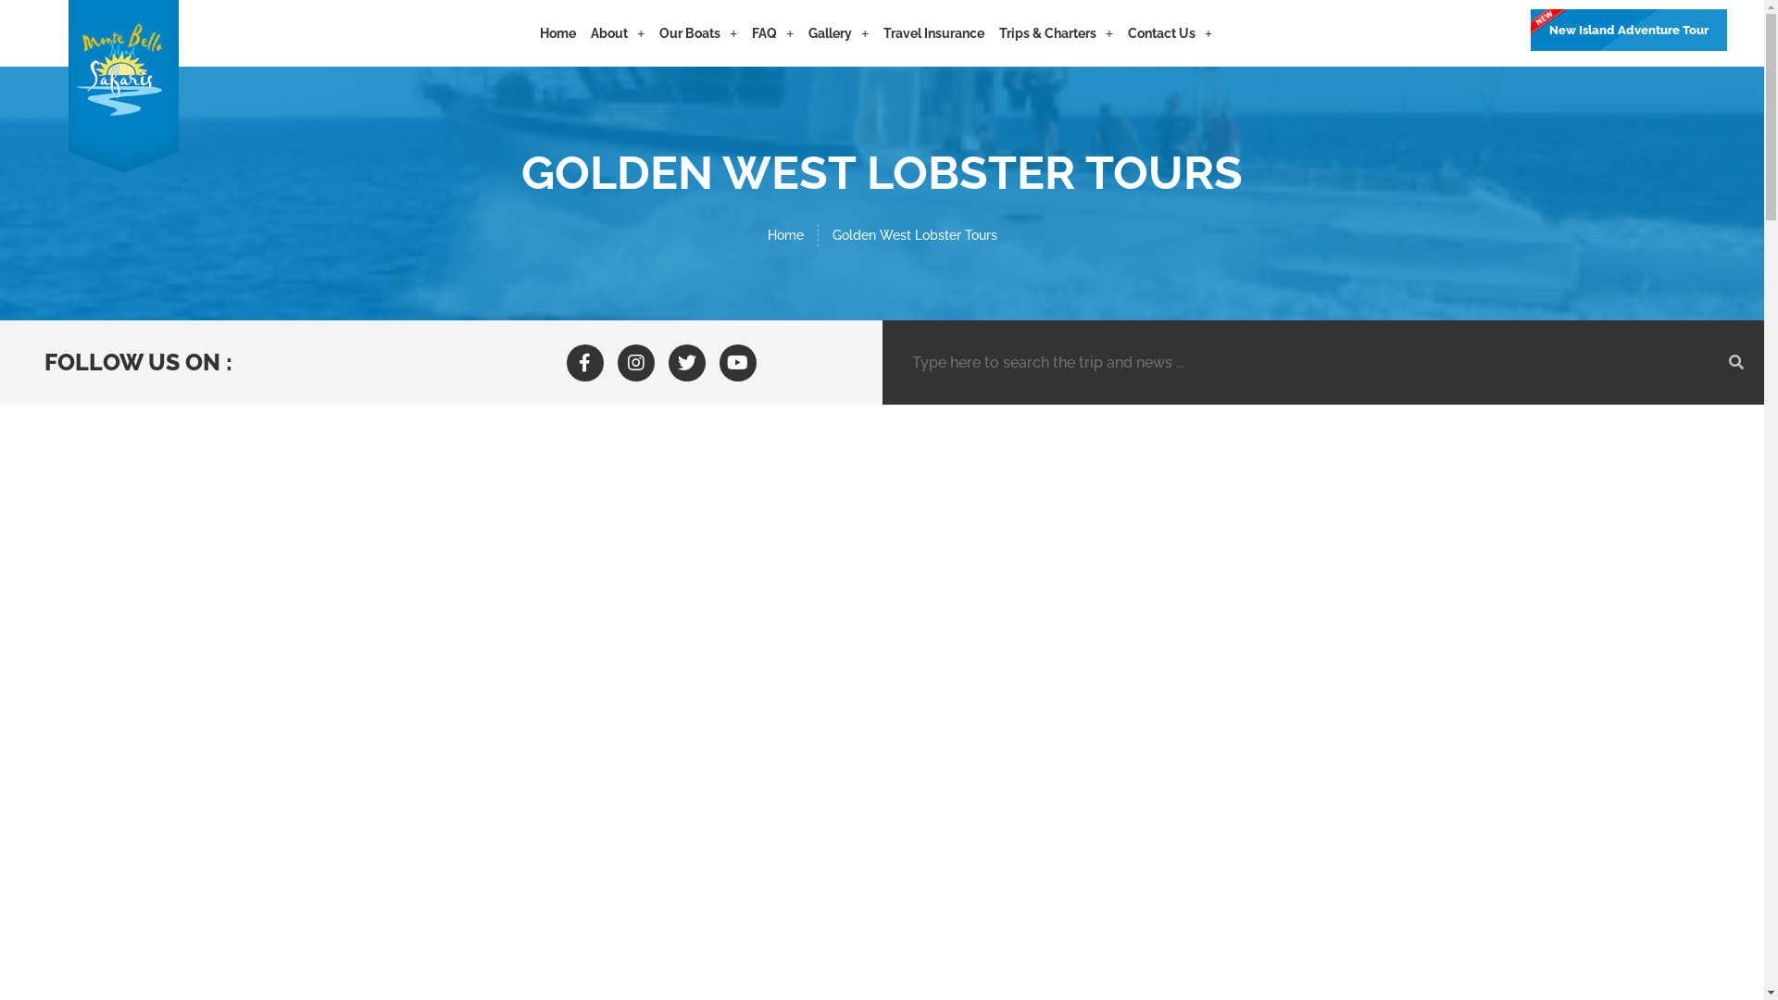 This screenshot has width=1778, height=1000. What do you see at coordinates (839, 33) in the screenshot?
I see `Gallery` at bounding box center [839, 33].